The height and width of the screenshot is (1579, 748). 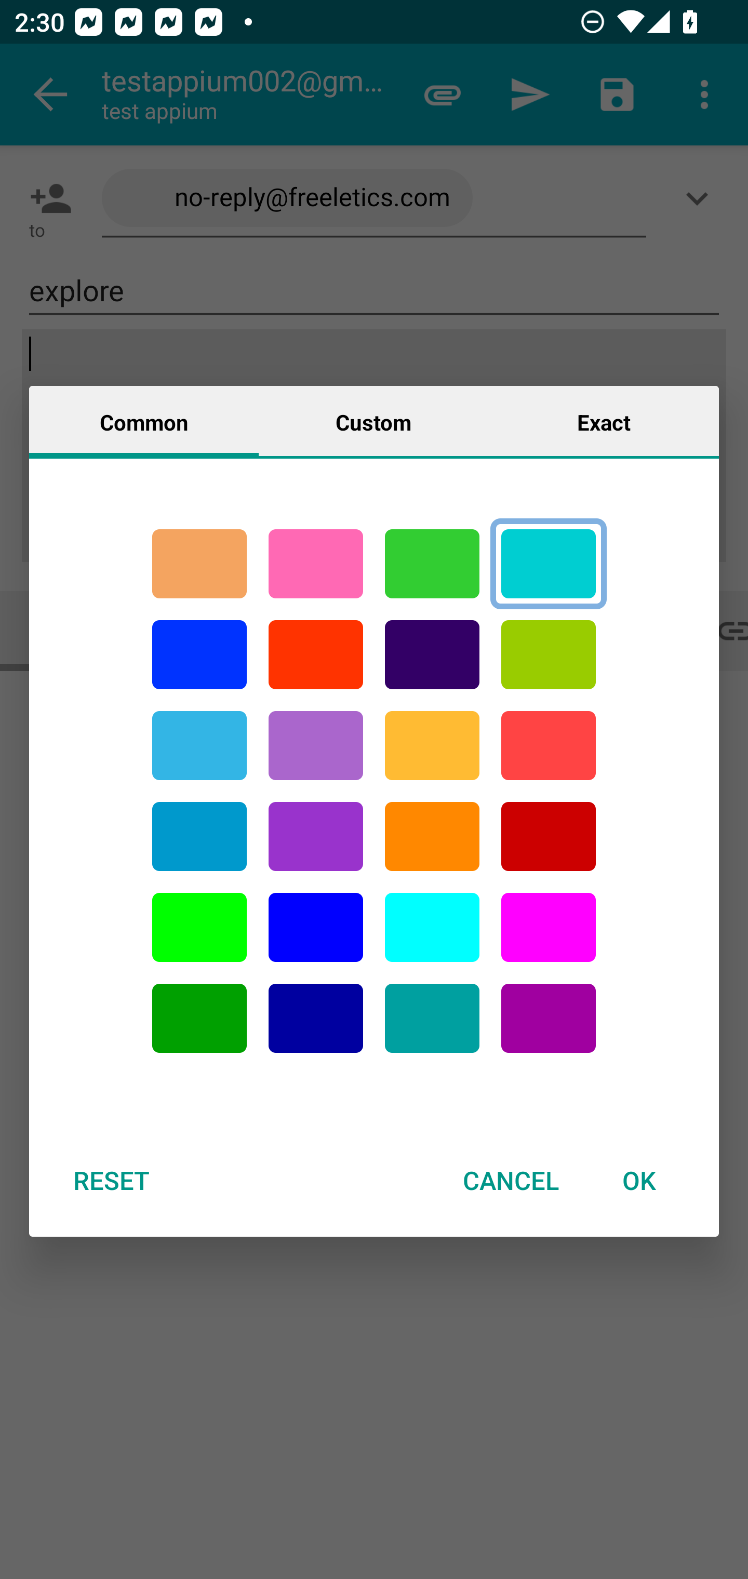 I want to click on Dark green, so click(x=199, y=1018).